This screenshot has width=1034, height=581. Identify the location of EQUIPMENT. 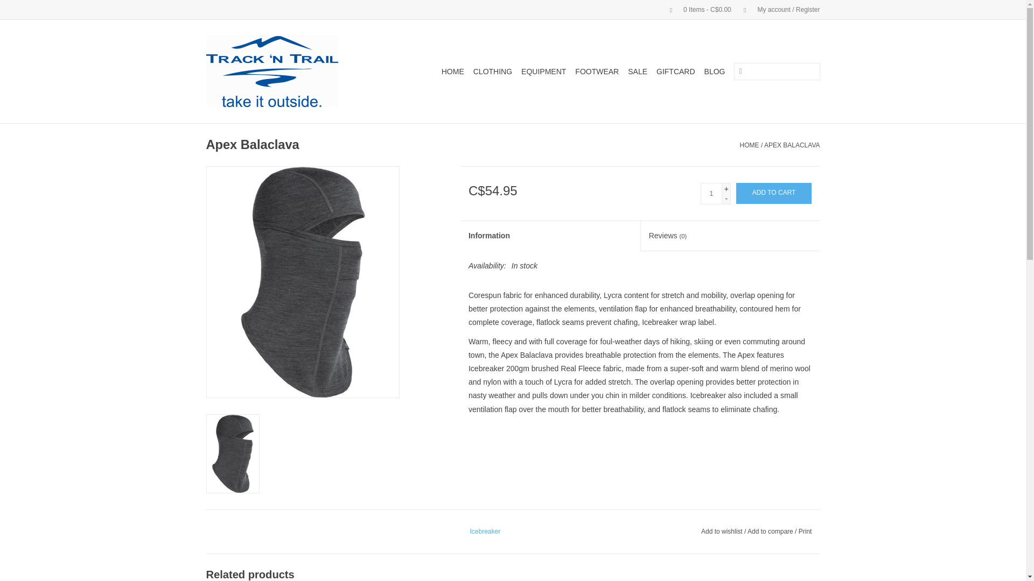
(543, 71).